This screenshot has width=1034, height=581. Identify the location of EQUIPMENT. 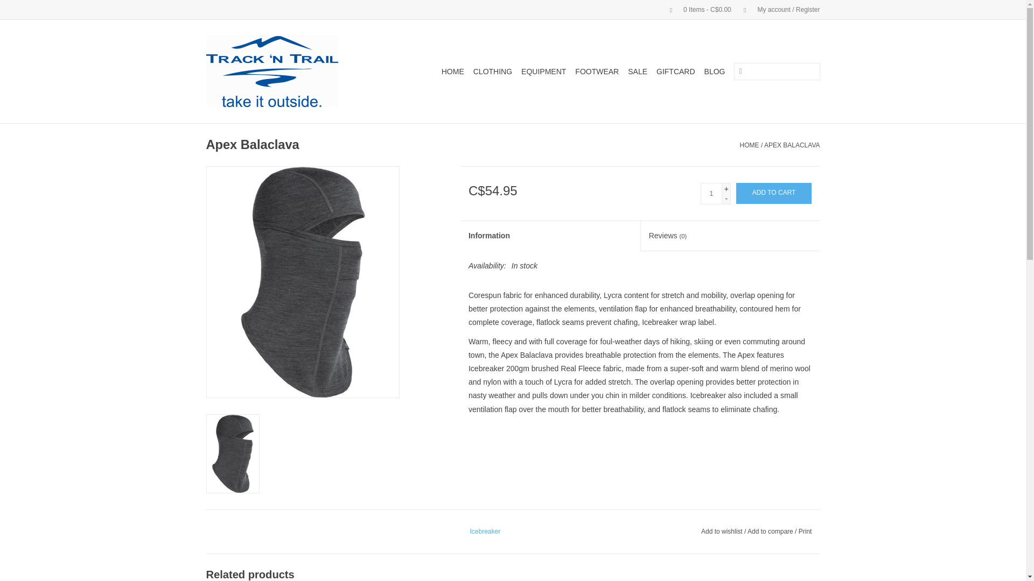
(543, 71).